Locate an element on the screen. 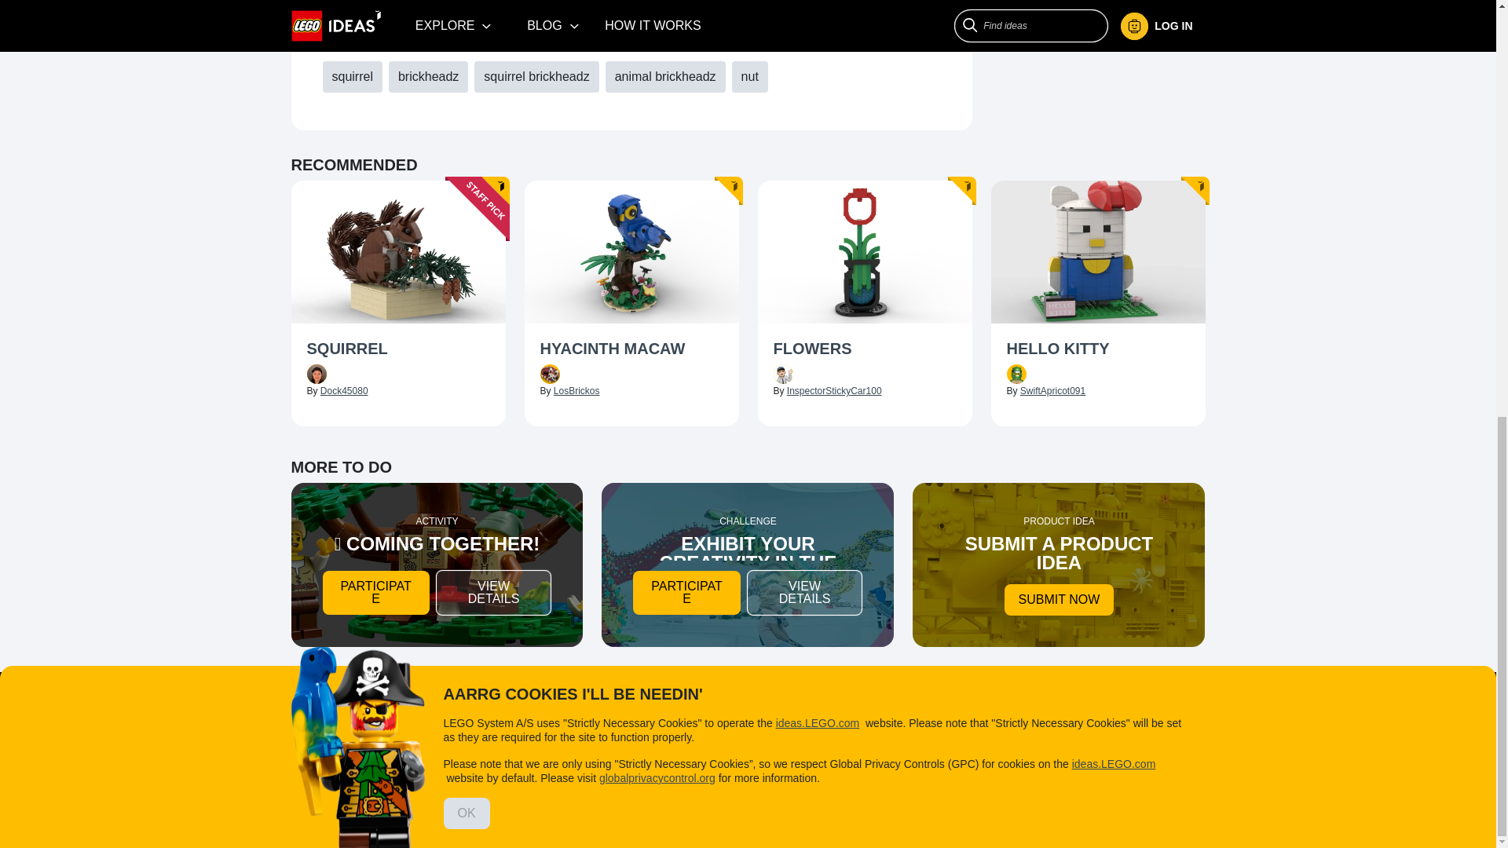  Squirrel is located at coordinates (397, 350).